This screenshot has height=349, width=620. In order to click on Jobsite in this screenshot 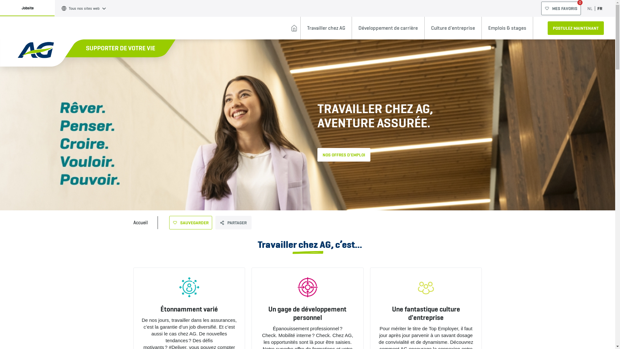, I will do `click(27, 8)`.